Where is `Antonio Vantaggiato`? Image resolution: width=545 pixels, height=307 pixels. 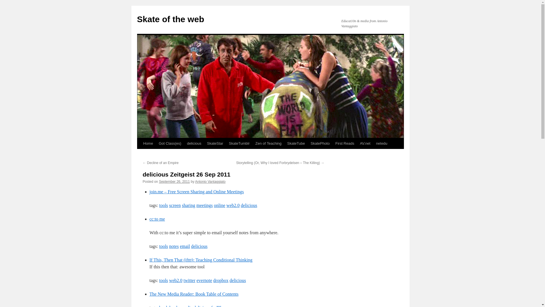
Antonio Vantaggiato is located at coordinates (210, 181).